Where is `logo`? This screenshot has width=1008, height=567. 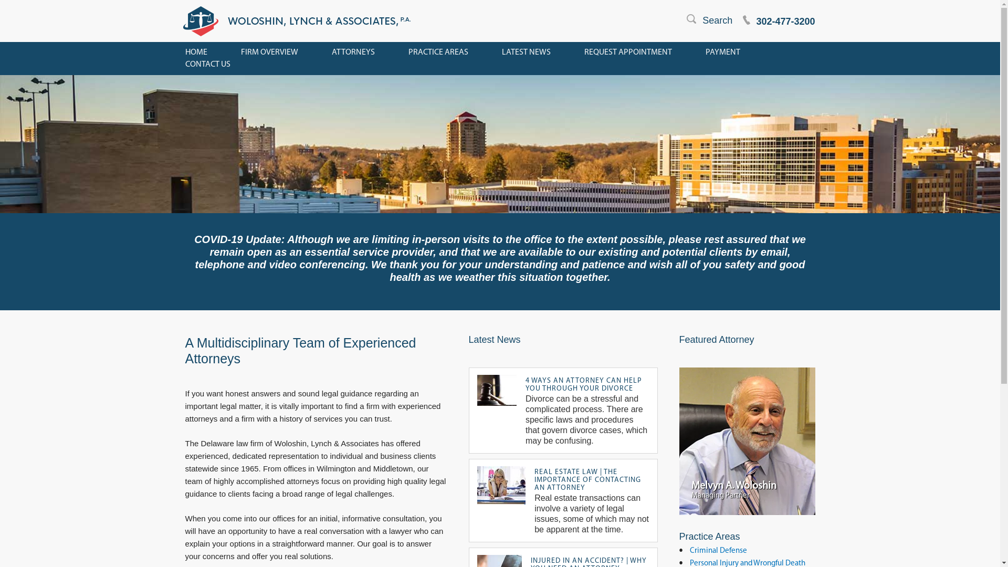
logo is located at coordinates (296, 21).